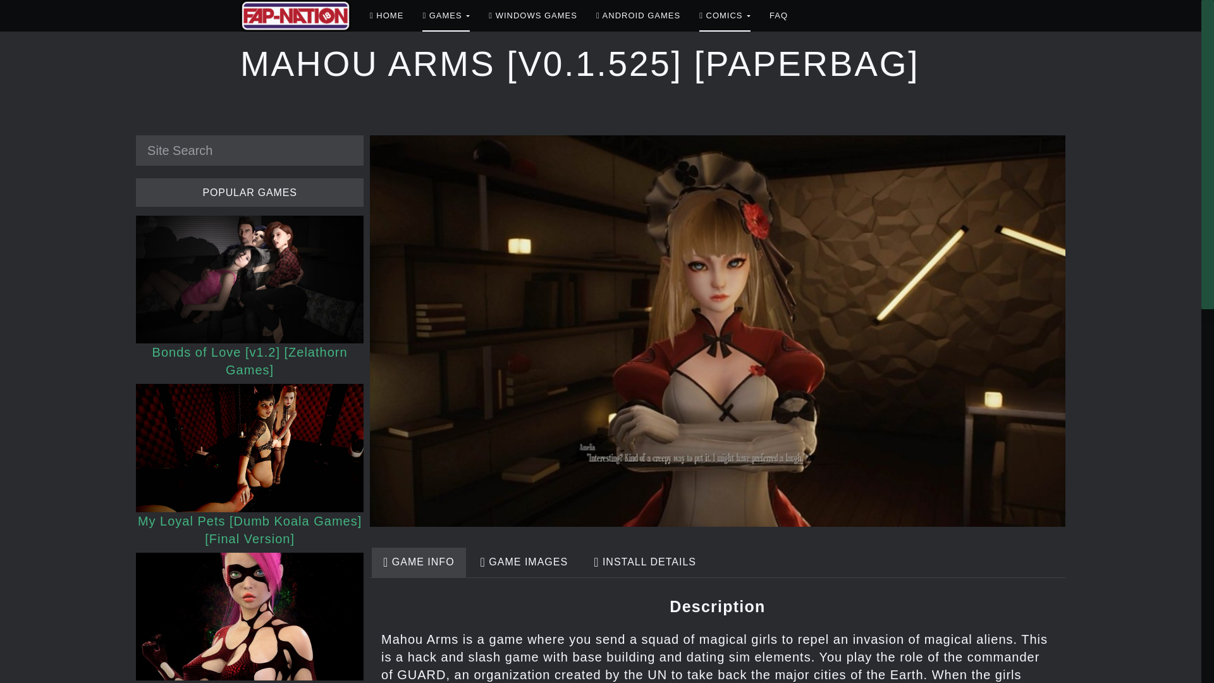  What do you see at coordinates (524, 563) in the screenshot?
I see `GAME IMAGES` at bounding box center [524, 563].